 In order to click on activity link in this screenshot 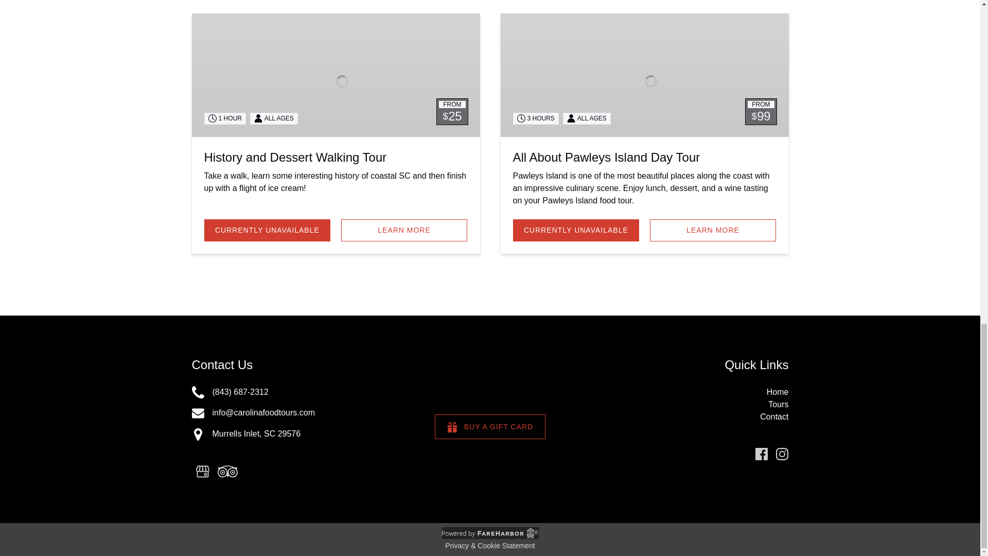, I will do `click(198, 392)`.